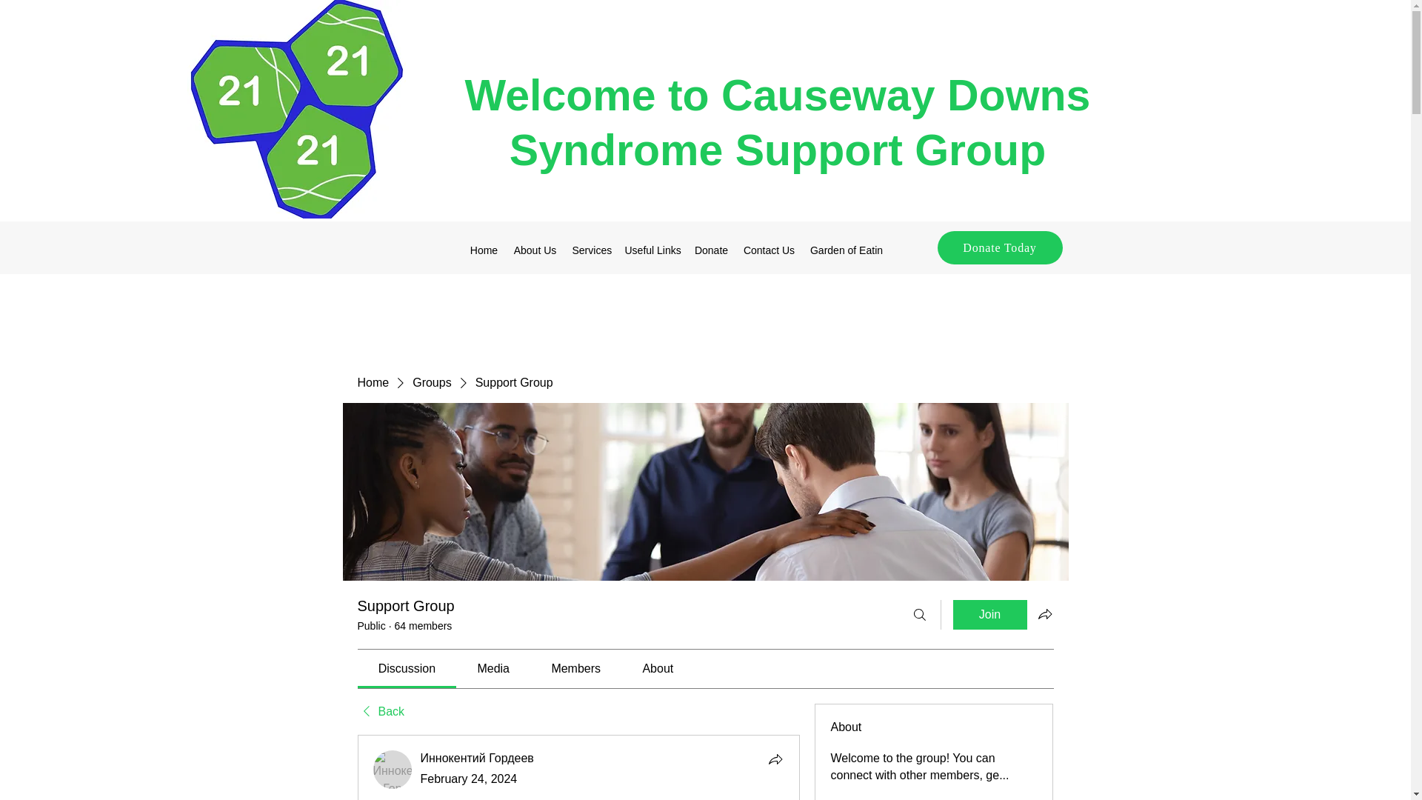 The image size is (1422, 800). What do you see at coordinates (770, 250) in the screenshot?
I see `Contact Us` at bounding box center [770, 250].